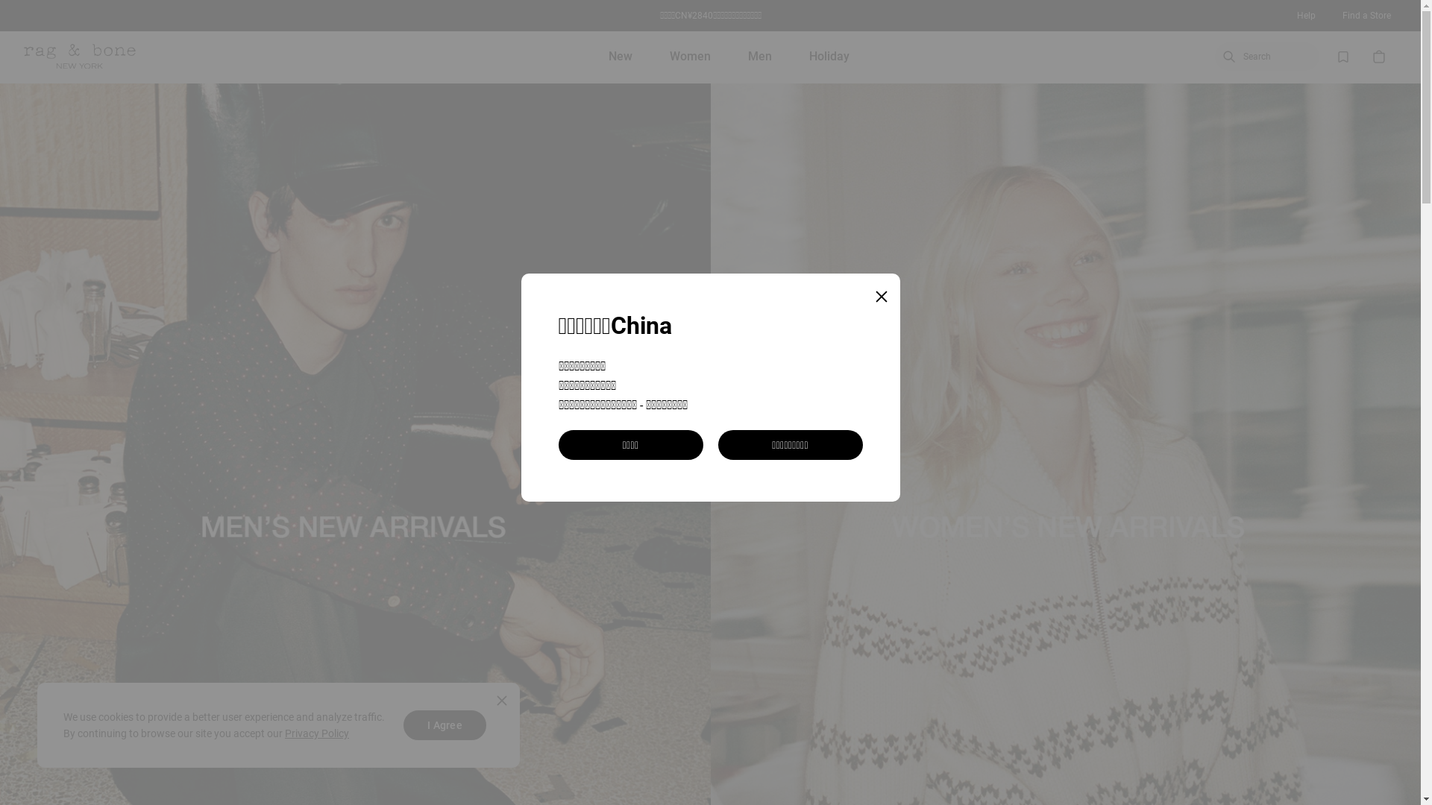 The width and height of the screenshot is (1432, 805). Describe the element at coordinates (1379, 57) in the screenshot. I see `View your cart` at that location.